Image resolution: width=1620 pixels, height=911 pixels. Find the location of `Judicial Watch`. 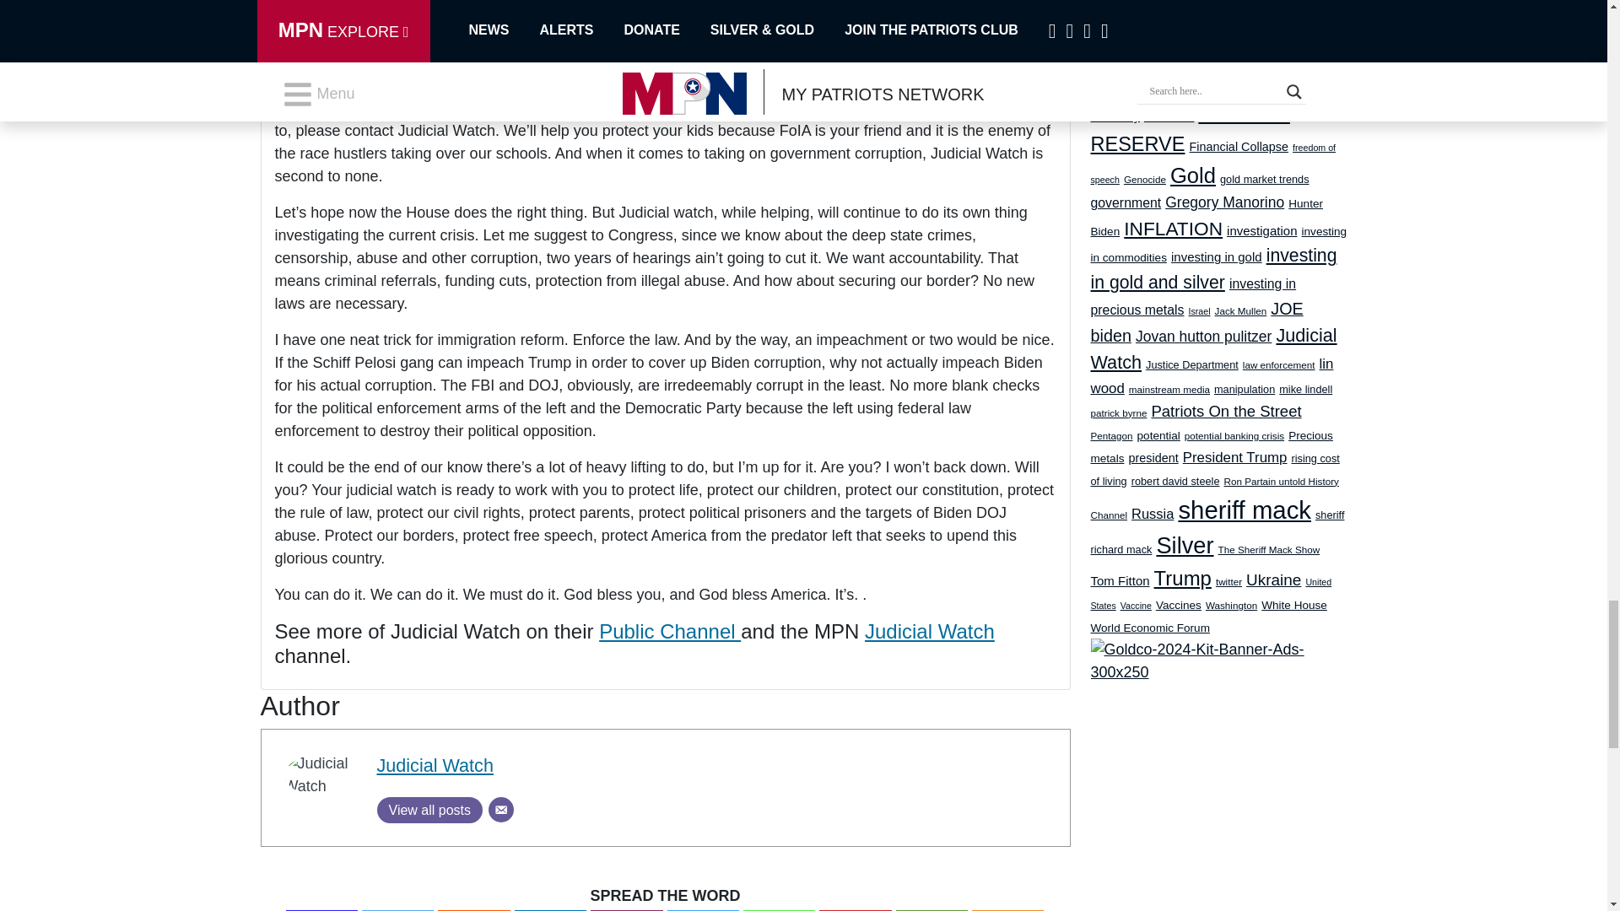

Judicial Watch is located at coordinates (434, 766).